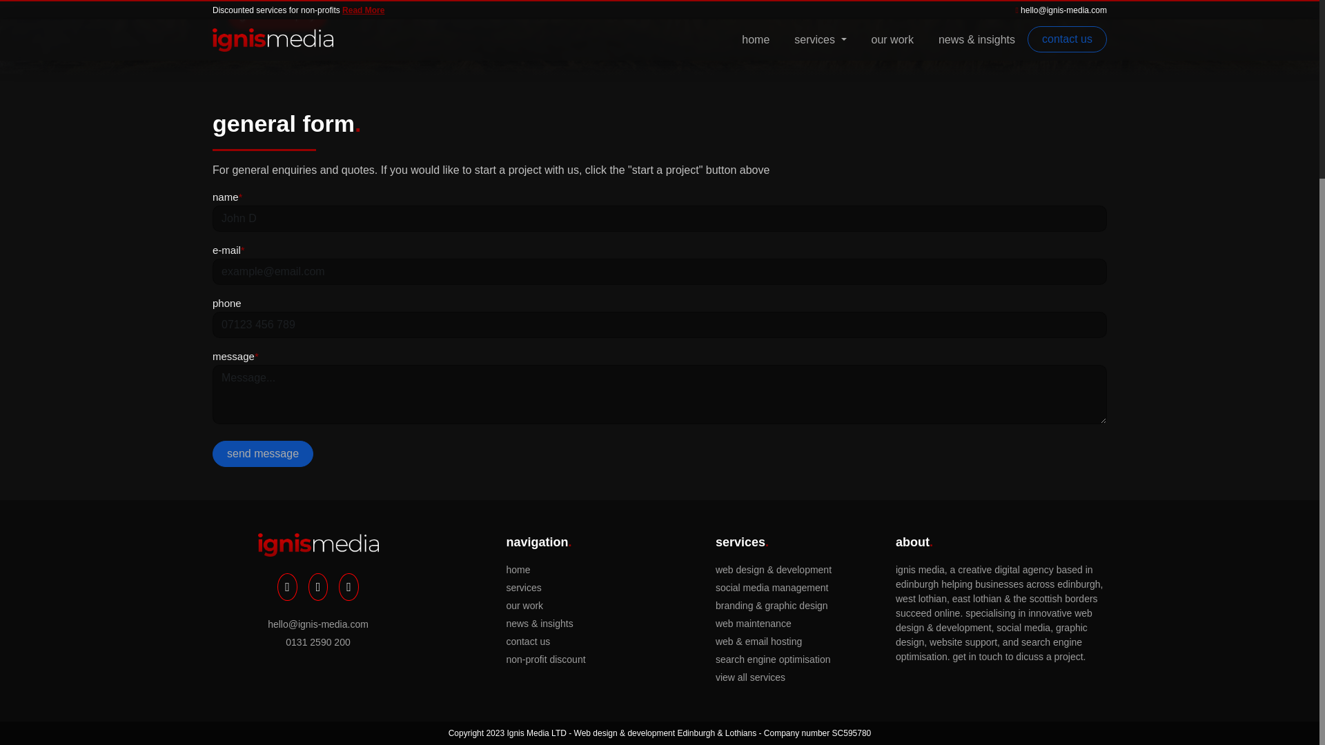 The width and height of the screenshot is (1325, 745). What do you see at coordinates (545, 642) in the screenshot?
I see `contact us` at bounding box center [545, 642].